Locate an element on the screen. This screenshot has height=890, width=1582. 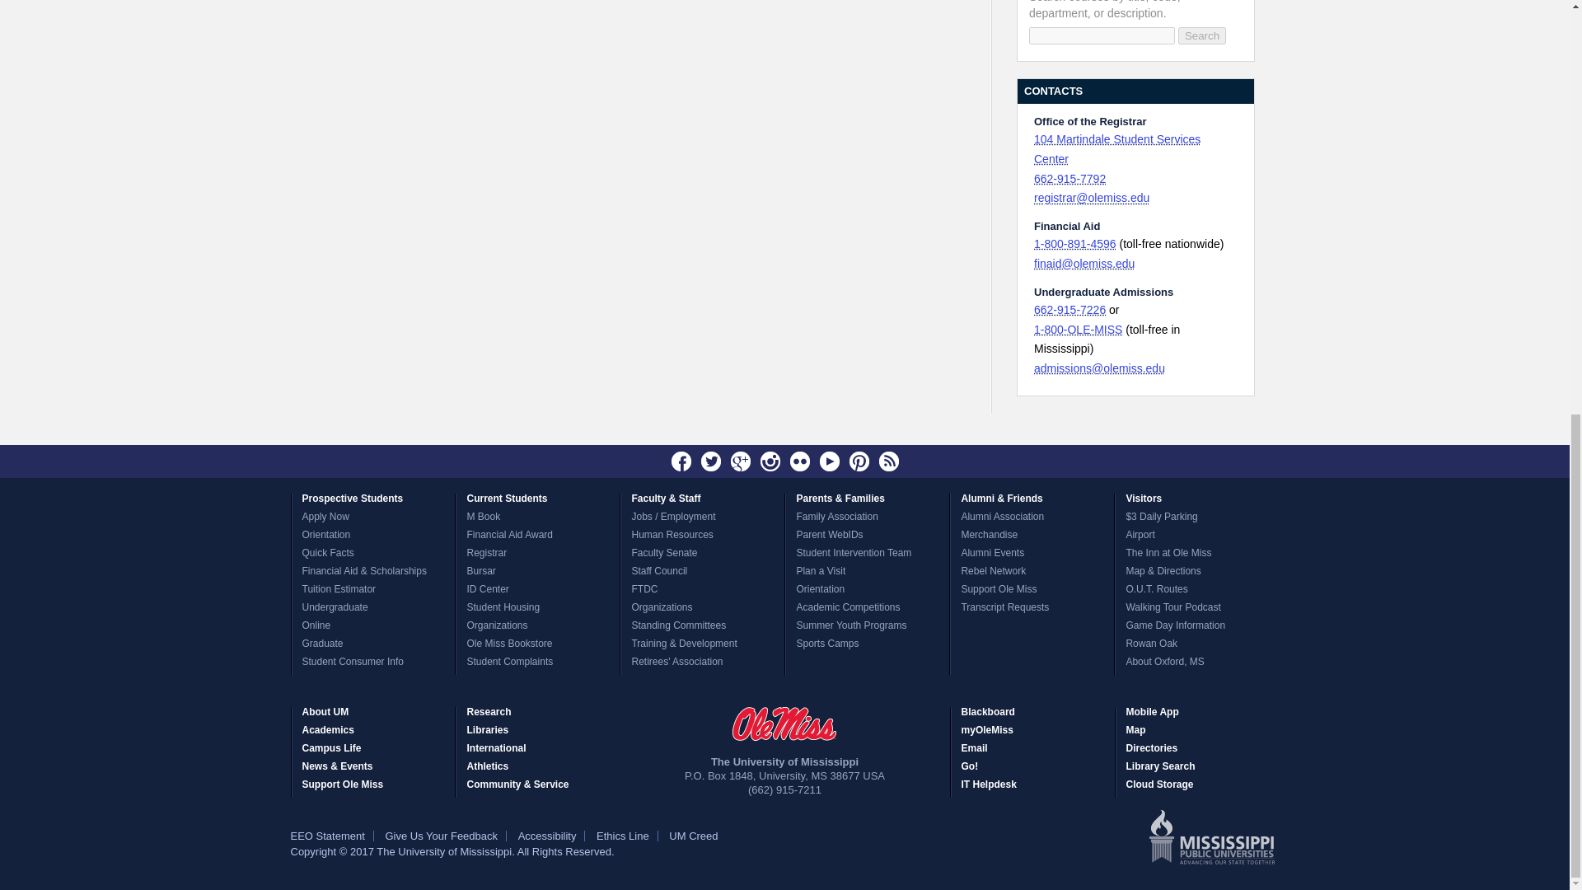
Search is located at coordinates (1202, 36).